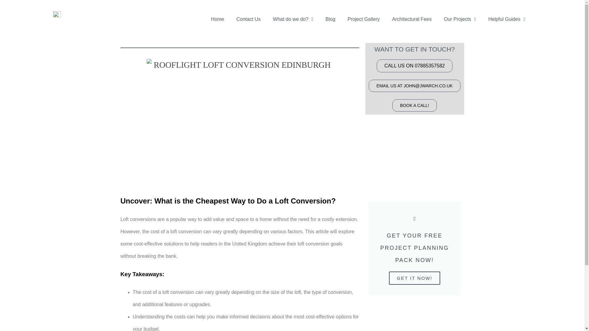 Image resolution: width=589 pixels, height=331 pixels. I want to click on Project Gallery, so click(364, 19).